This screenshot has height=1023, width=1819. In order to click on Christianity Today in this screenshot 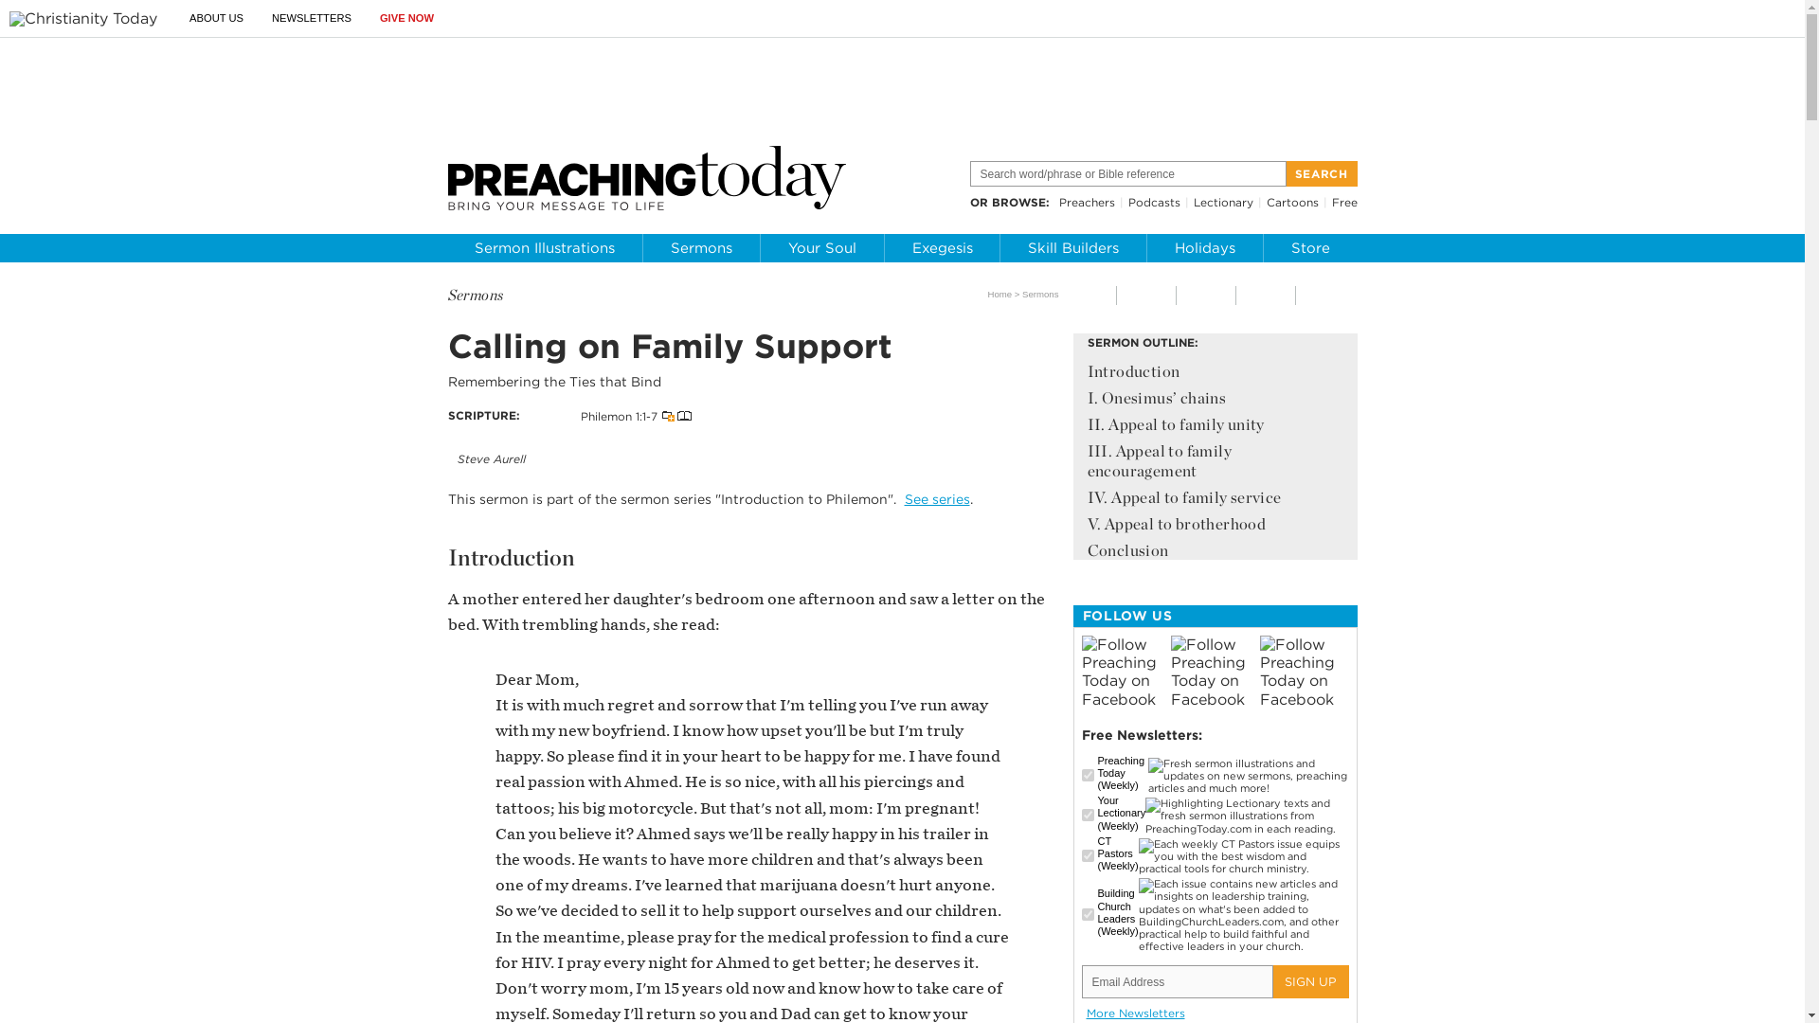, I will do `click(82, 19)`.